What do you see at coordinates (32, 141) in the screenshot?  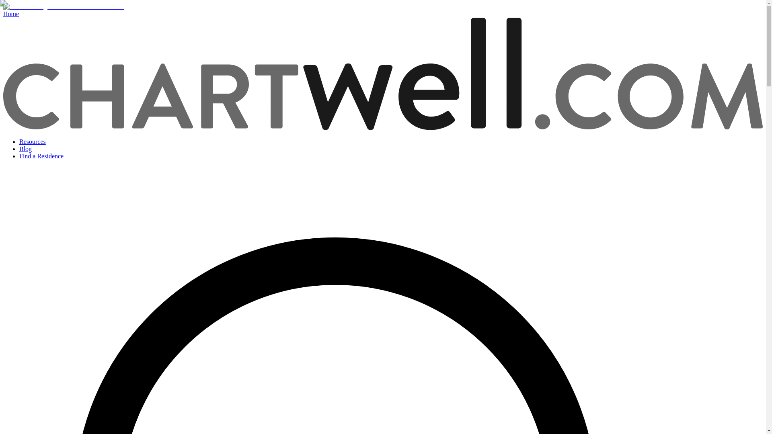 I see `Resources` at bounding box center [32, 141].